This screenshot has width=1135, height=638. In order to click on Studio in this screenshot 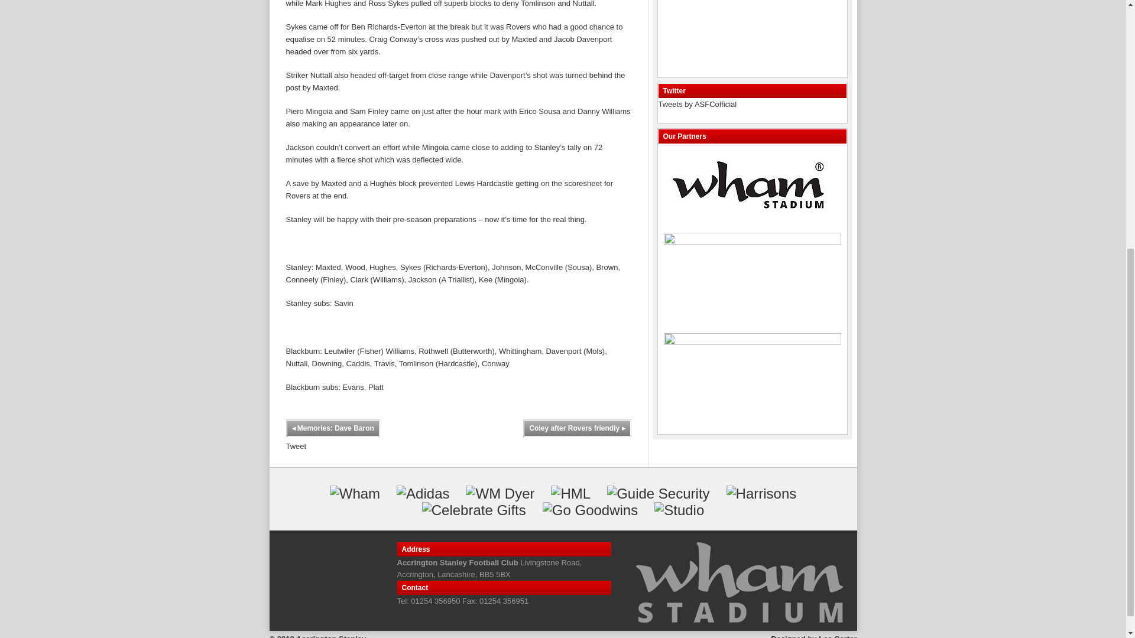, I will do `click(679, 510)`.